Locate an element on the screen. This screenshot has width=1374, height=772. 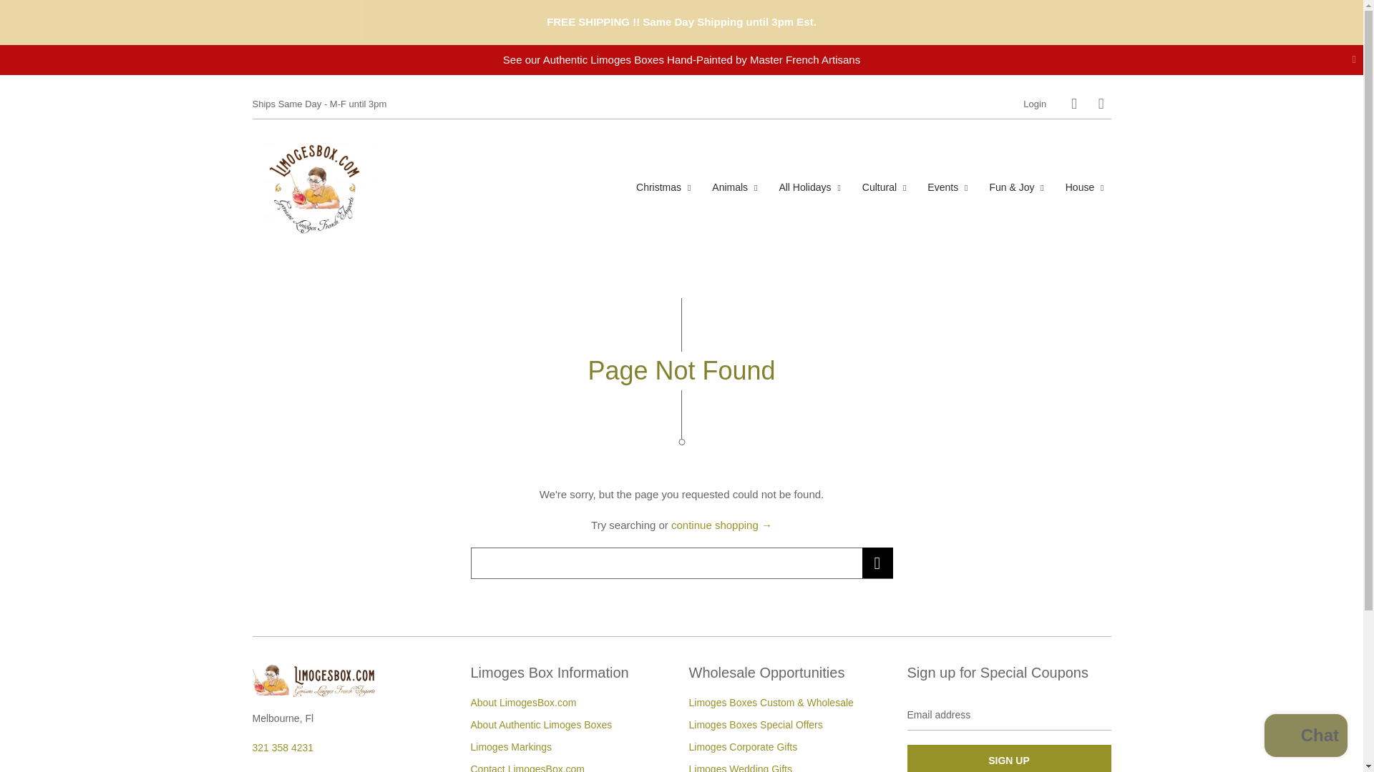
Cultural is located at coordinates (884, 187).